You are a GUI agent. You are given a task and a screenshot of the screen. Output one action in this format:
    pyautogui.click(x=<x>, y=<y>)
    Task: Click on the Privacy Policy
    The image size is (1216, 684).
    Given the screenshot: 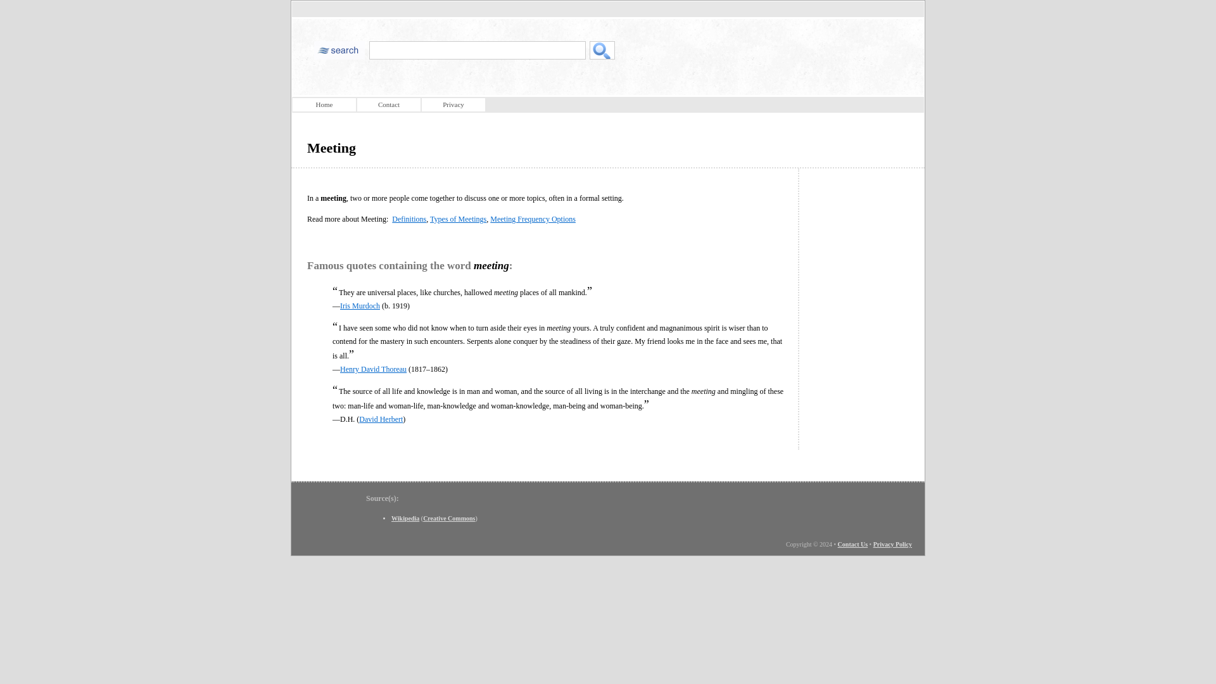 What is the action you would take?
    pyautogui.click(x=892, y=545)
    